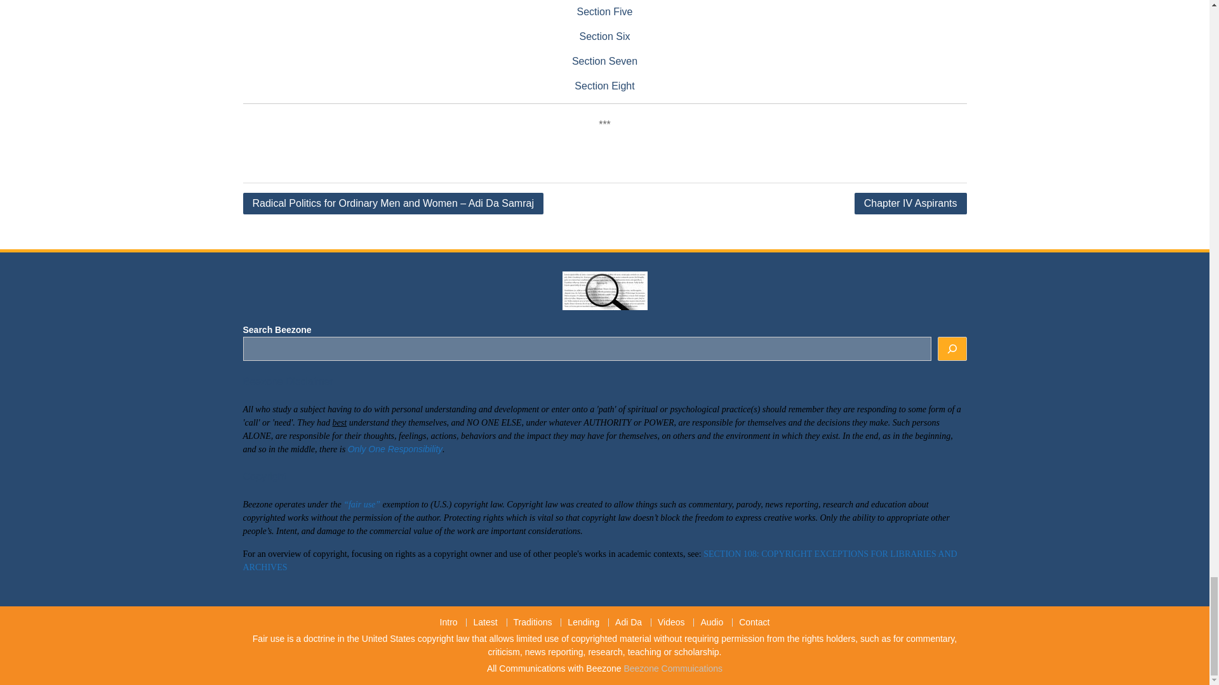 The height and width of the screenshot is (685, 1219). What do you see at coordinates (673, 669) in the screenshot?
I see `Beezone Commuications` at bounding box center [673, 669].